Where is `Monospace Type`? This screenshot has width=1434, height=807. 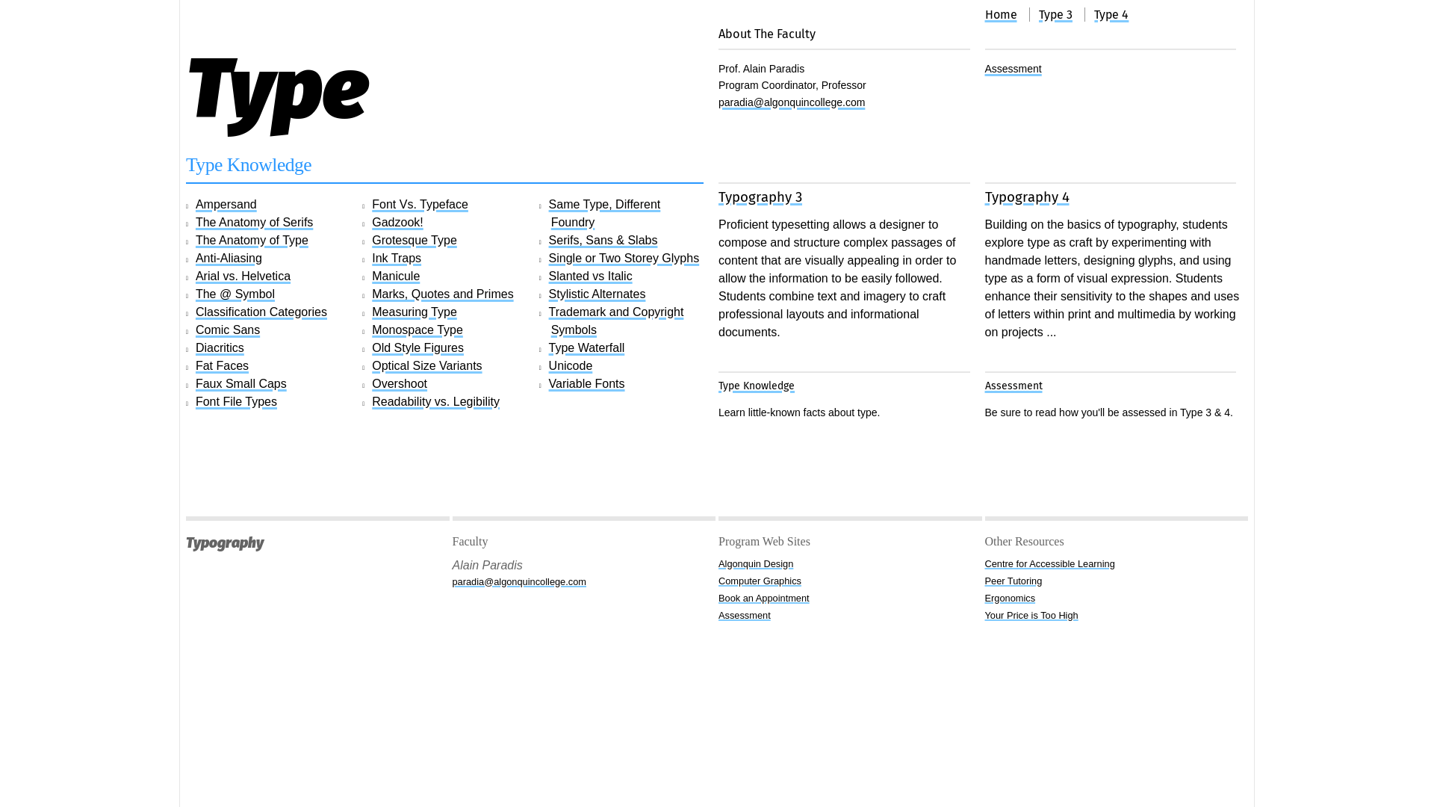
Monospace Type is located at coordinates (418, 330).